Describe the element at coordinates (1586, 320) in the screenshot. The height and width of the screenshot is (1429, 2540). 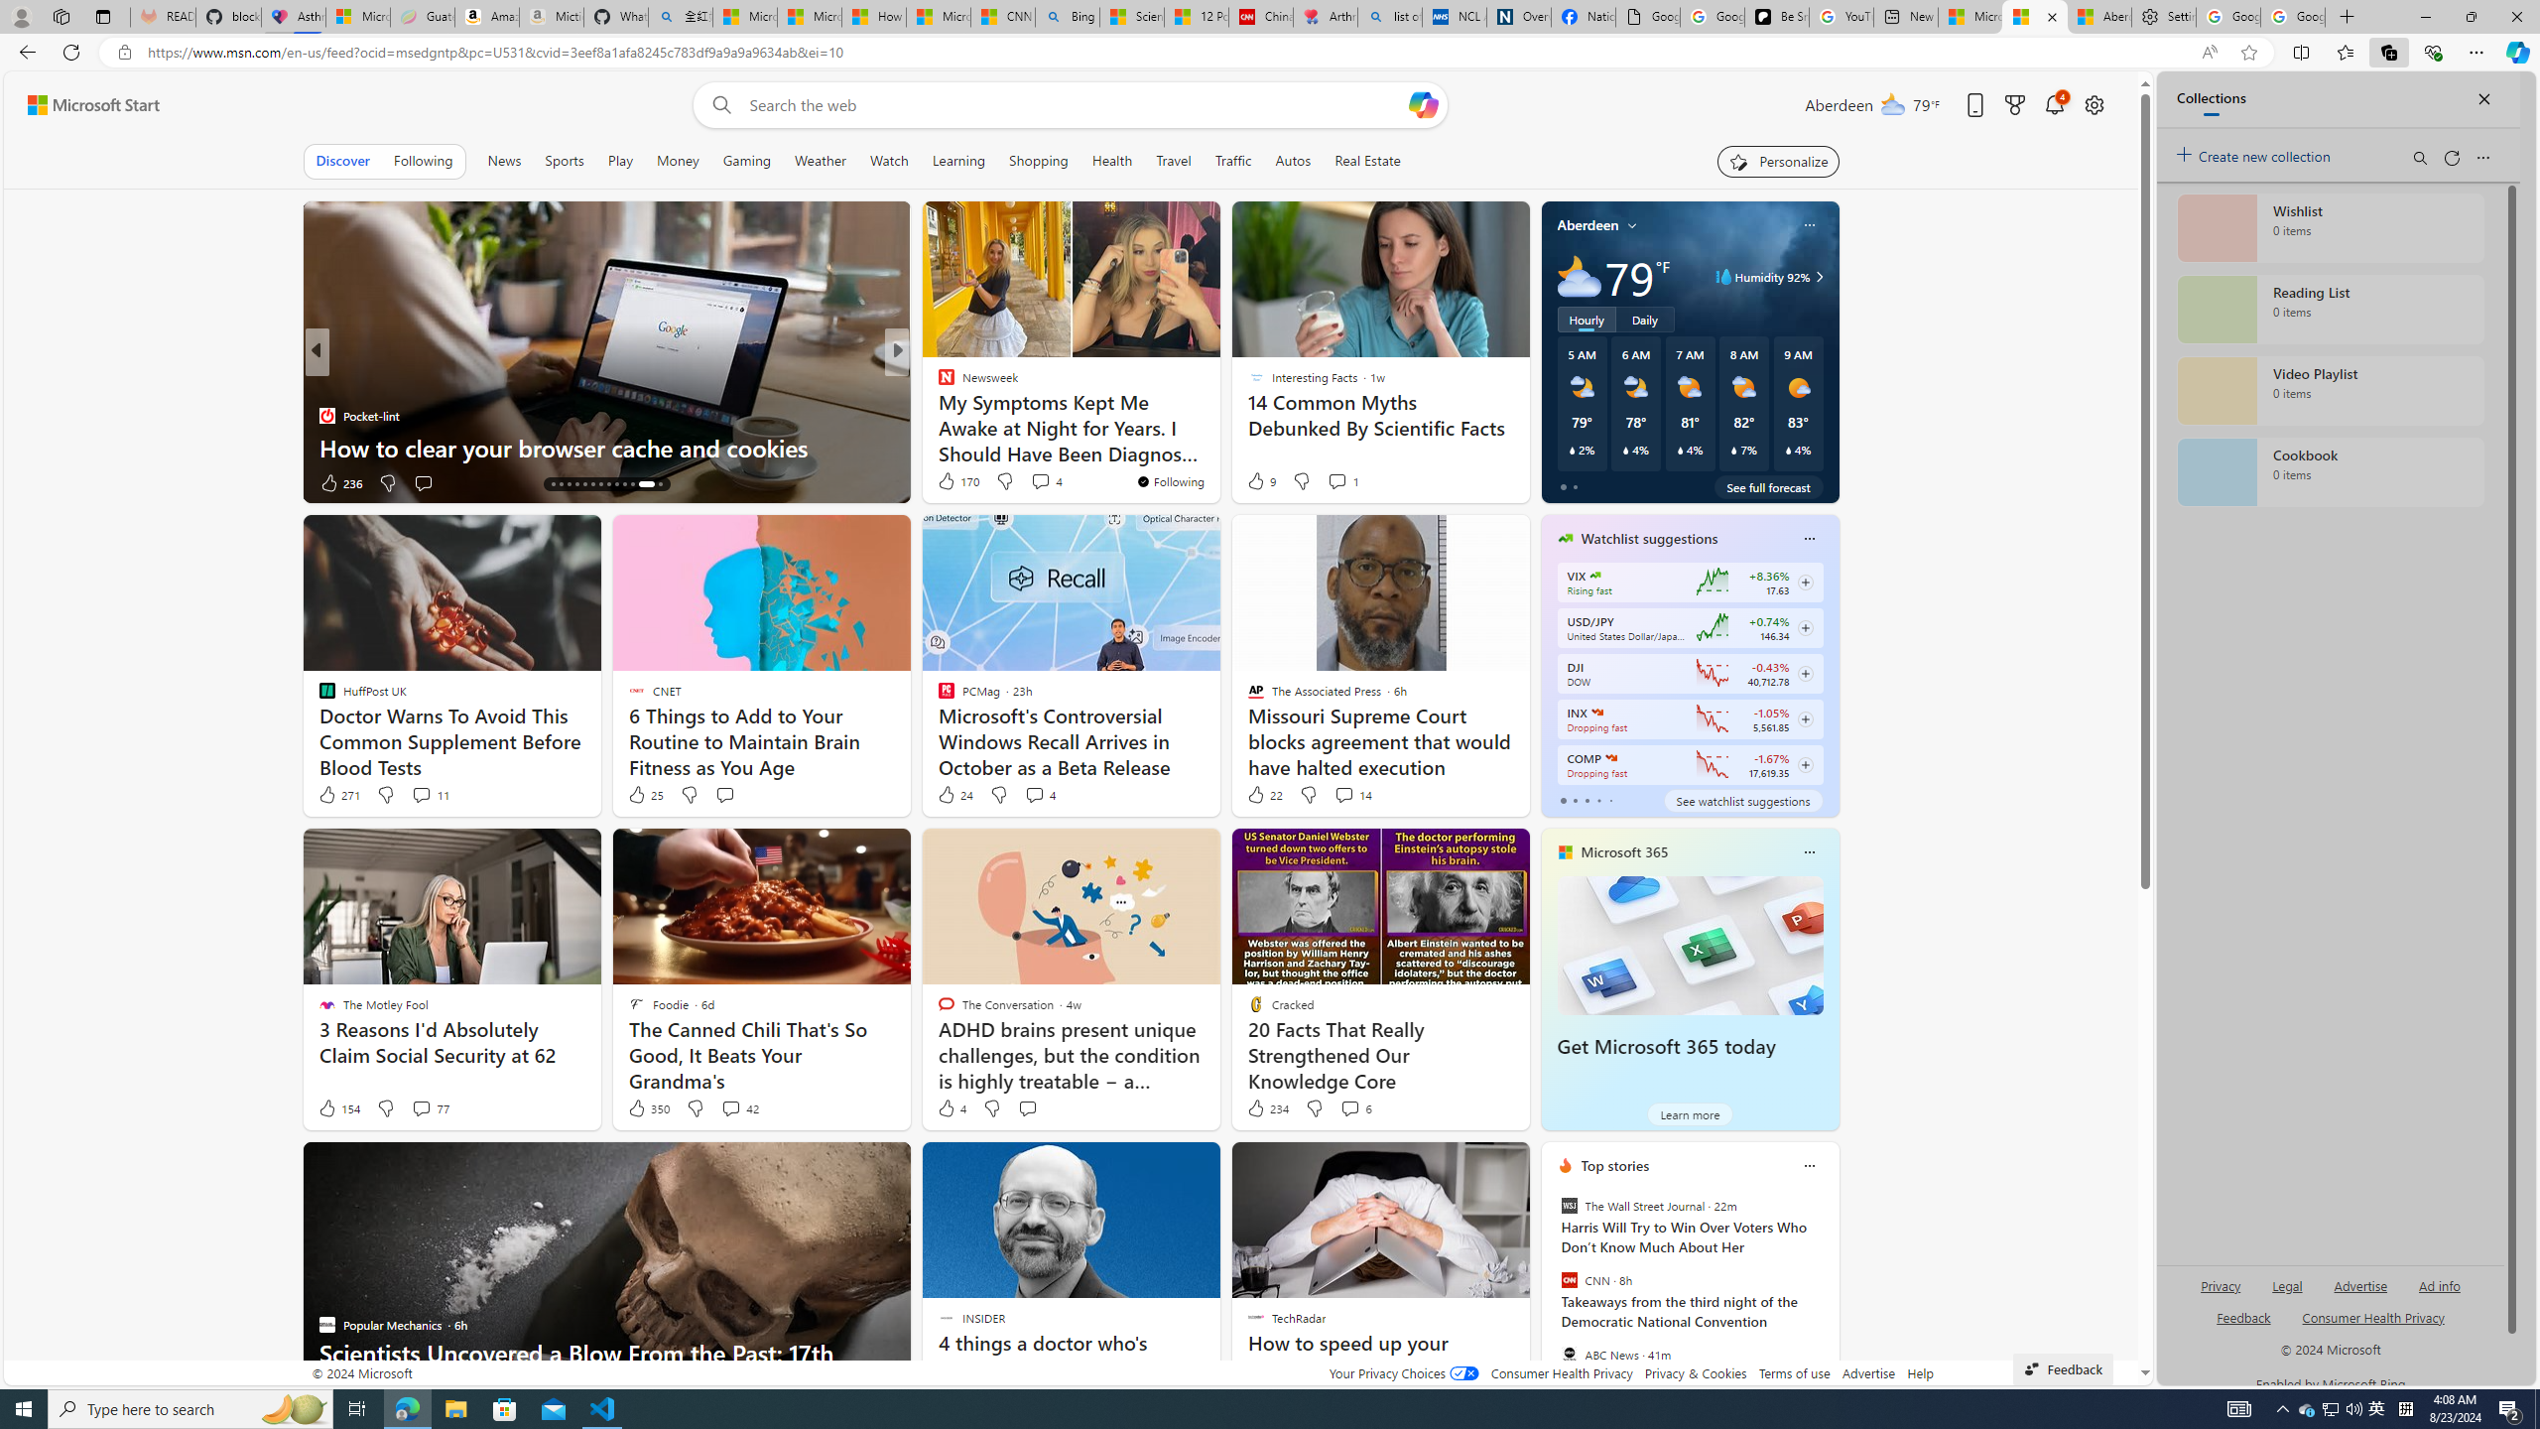
I see `Hourly` at that location.